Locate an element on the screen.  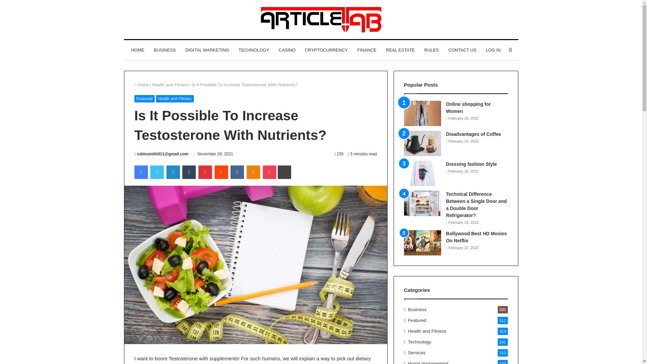
Search for is located at coordinates (510, 50).